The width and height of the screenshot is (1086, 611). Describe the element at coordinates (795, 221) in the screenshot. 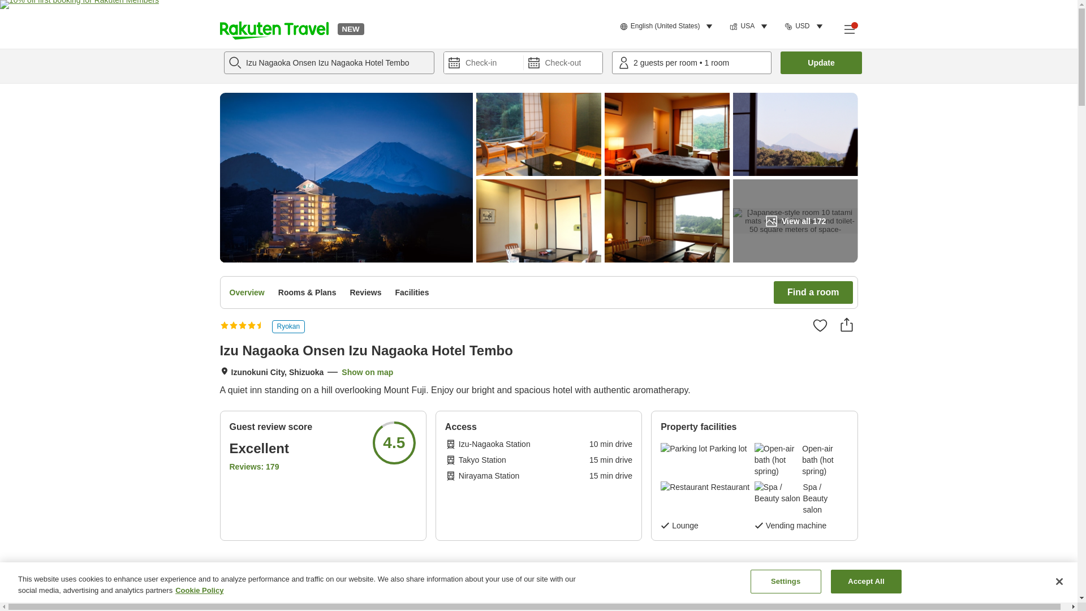

I see `View all 172` at that location.